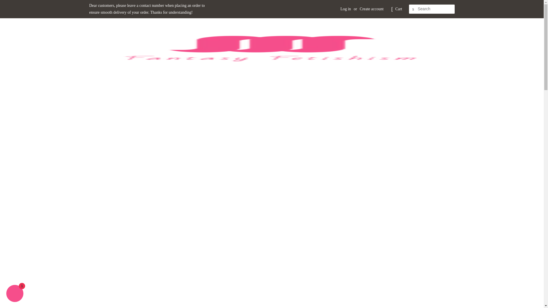 The width and height of the screenshot is (548, 308). I want to click on Shopify online store chat, so click(15, 294).